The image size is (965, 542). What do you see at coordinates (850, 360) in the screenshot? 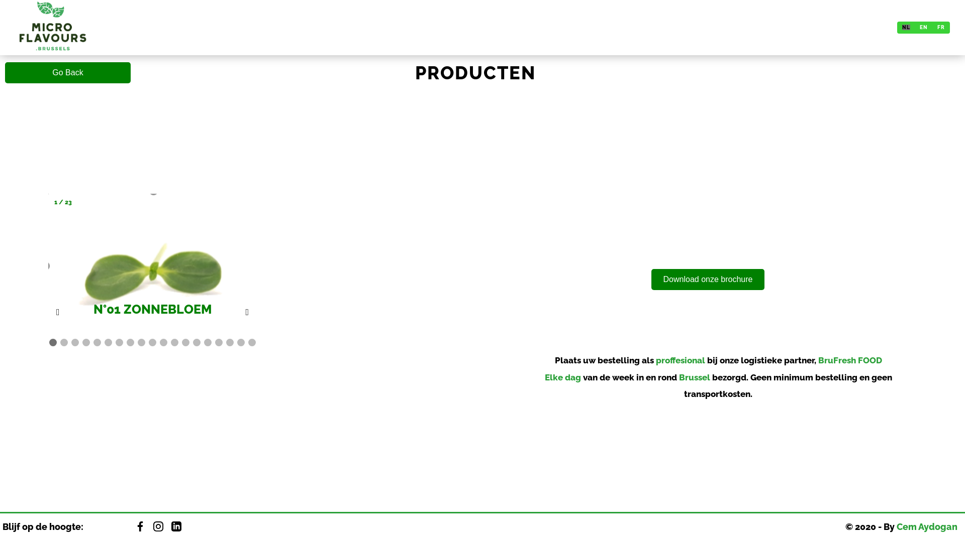
I see `BruFresh FOOD` at bounding box center [850, 360].